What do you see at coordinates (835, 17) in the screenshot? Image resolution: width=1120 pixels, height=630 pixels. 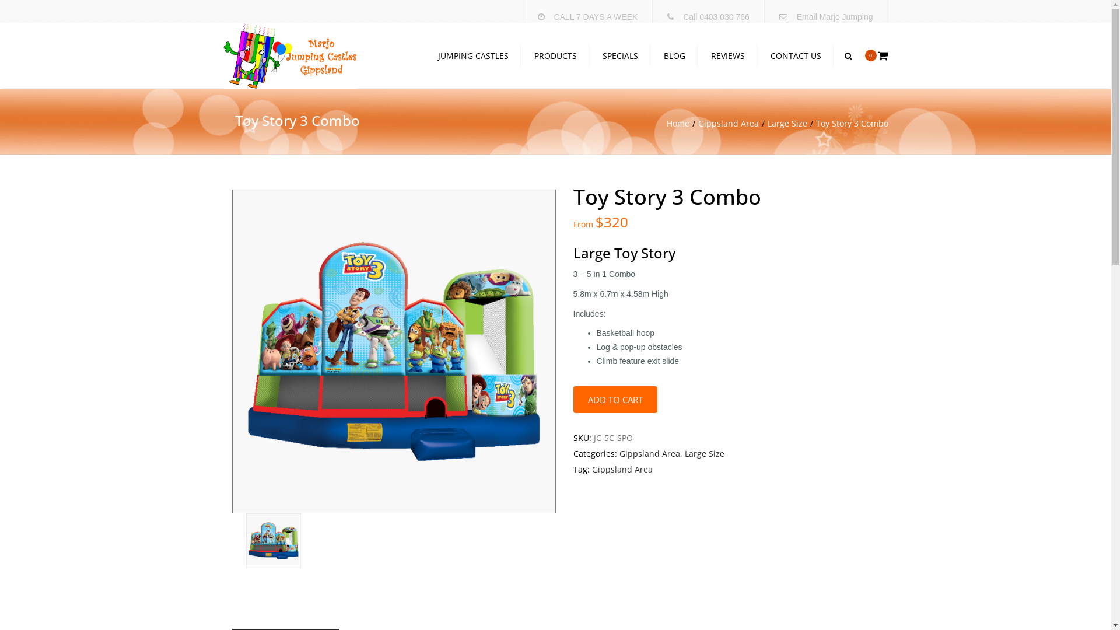 I see `Email Marjo Jumping` at bounding box center [835, 17].